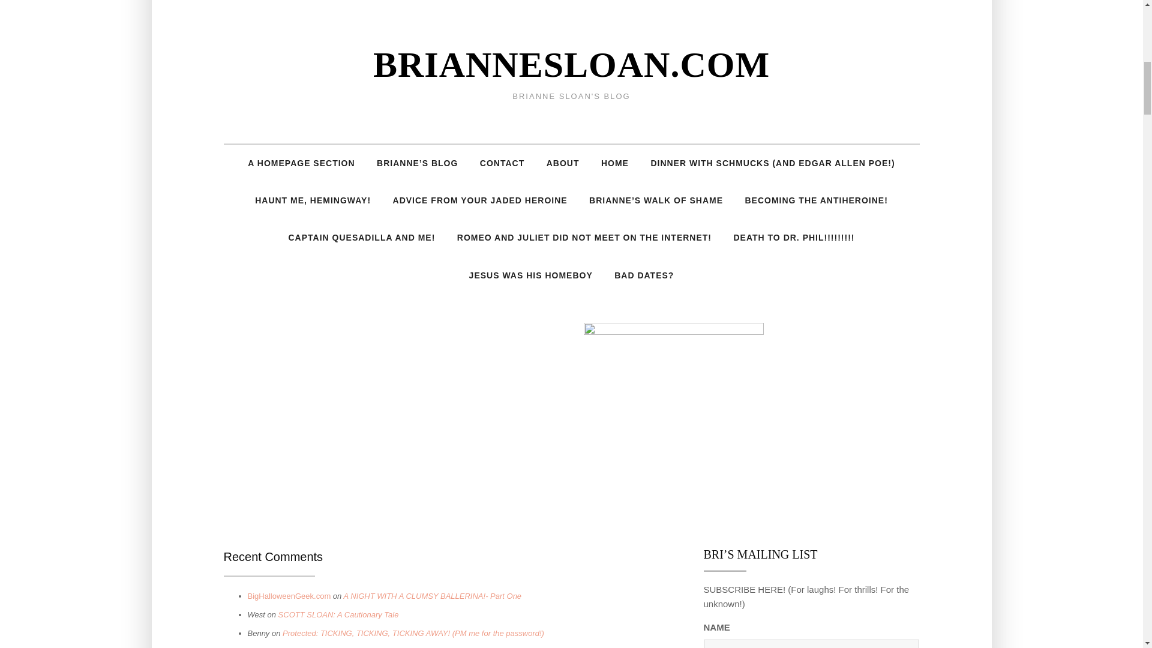 The height and width of the screenshot is (648, 1152). I want to click on BigHalloweenGeek.com, so click(289, 596).